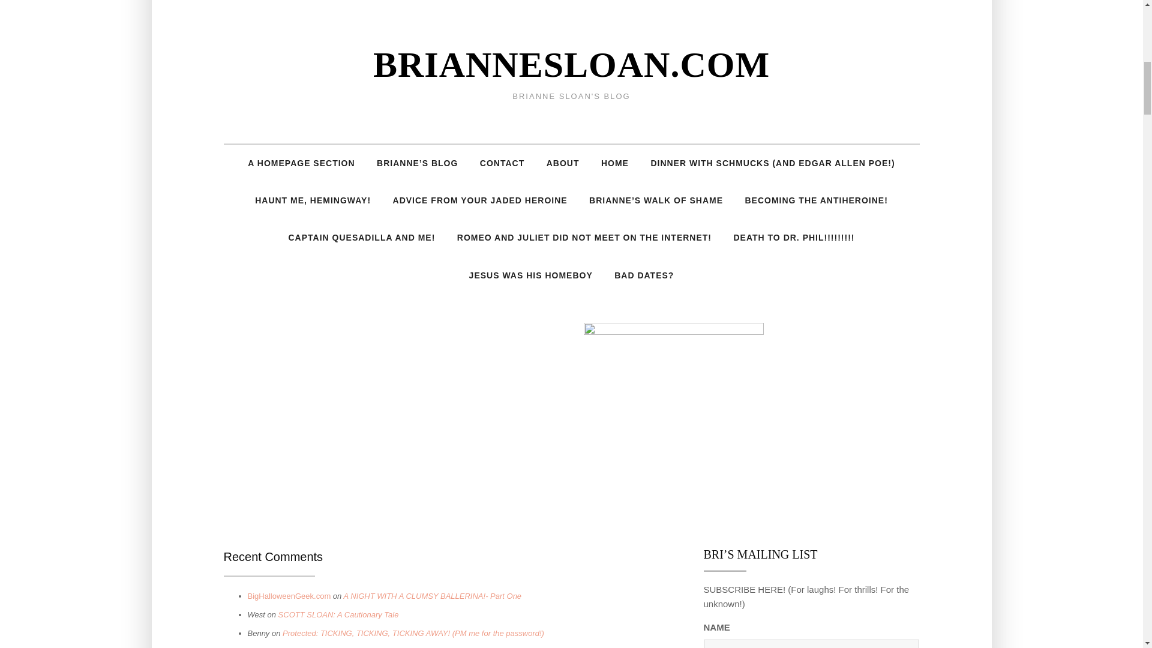 The height and width of the screenshot is (648, 1152). I want to click on BigHalloweenGeek.com, so click(289, 596).